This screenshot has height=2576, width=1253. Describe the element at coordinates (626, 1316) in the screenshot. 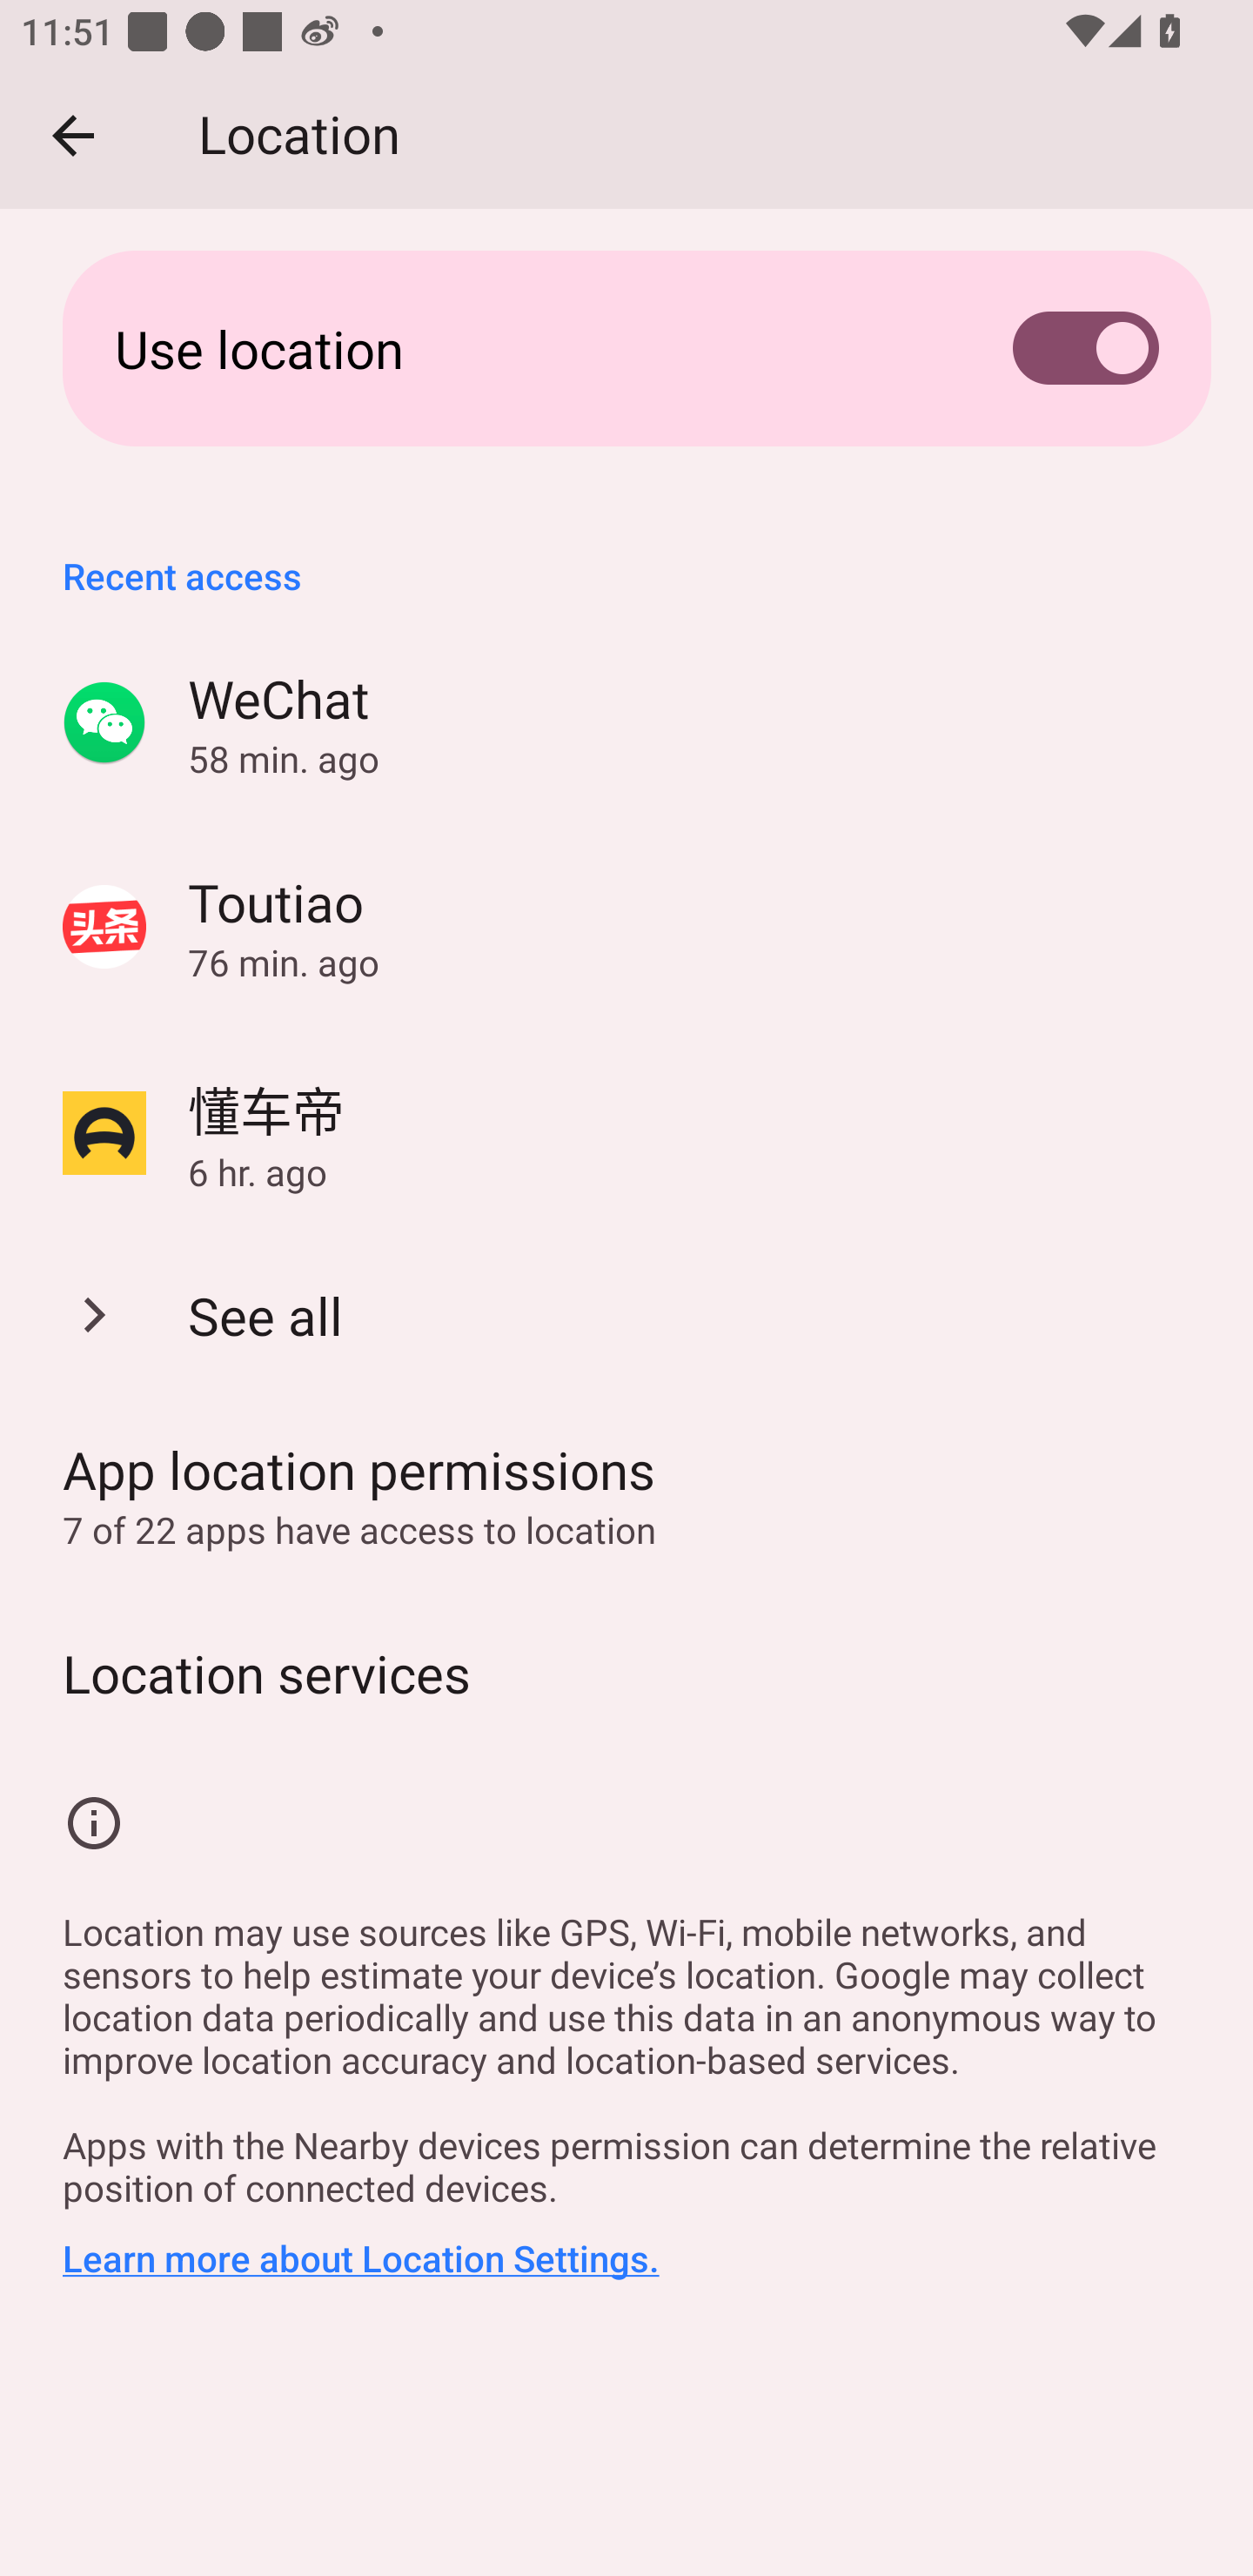

I see `See all` at that location.